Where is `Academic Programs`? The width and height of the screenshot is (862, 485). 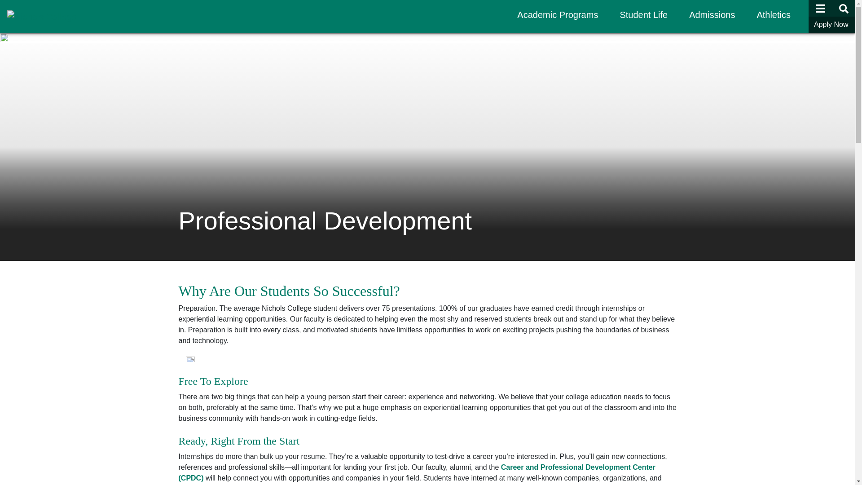 Academic Programs is located at coordinates (558, 14).